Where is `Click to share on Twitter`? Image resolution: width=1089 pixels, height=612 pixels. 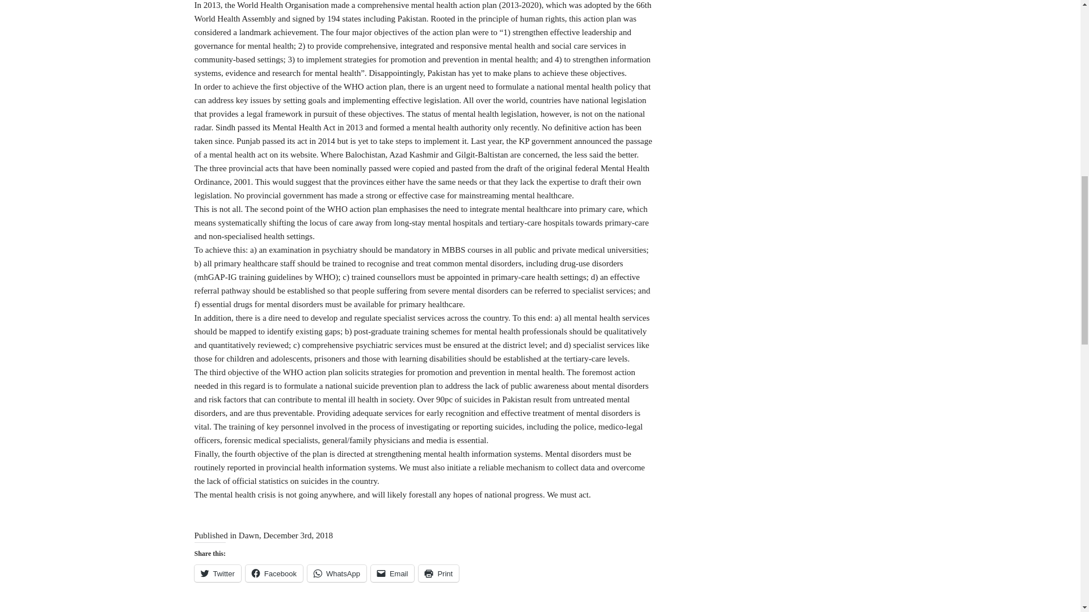 Click to share on Twitter is located at coordinates (217, 573).